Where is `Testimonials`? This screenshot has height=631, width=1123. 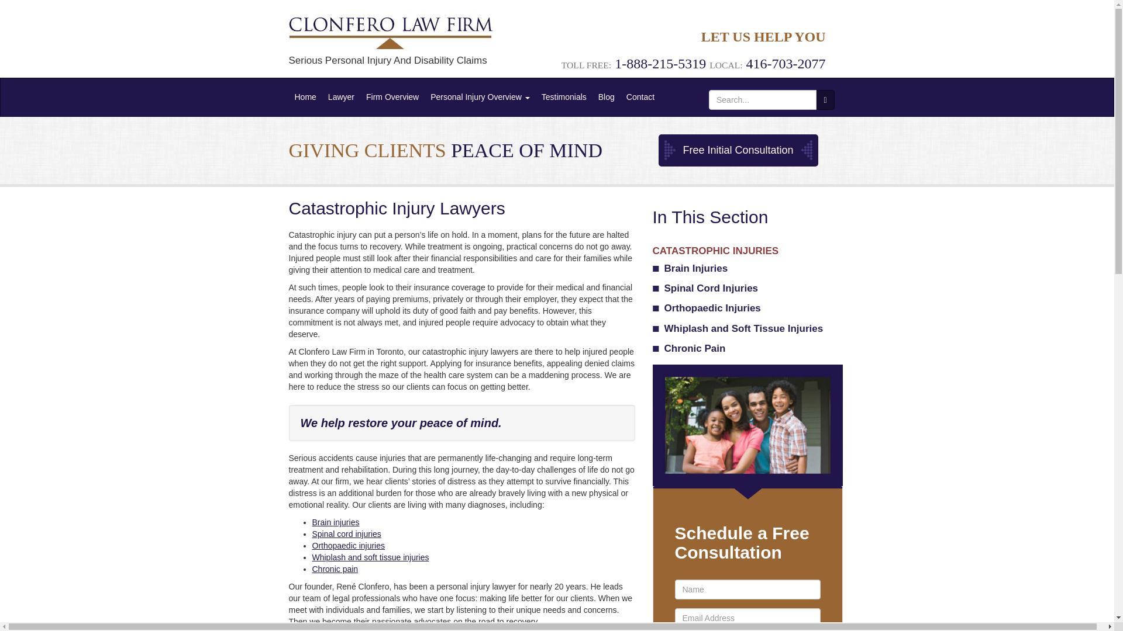 Testimonials is located at coordinates (564, 97).